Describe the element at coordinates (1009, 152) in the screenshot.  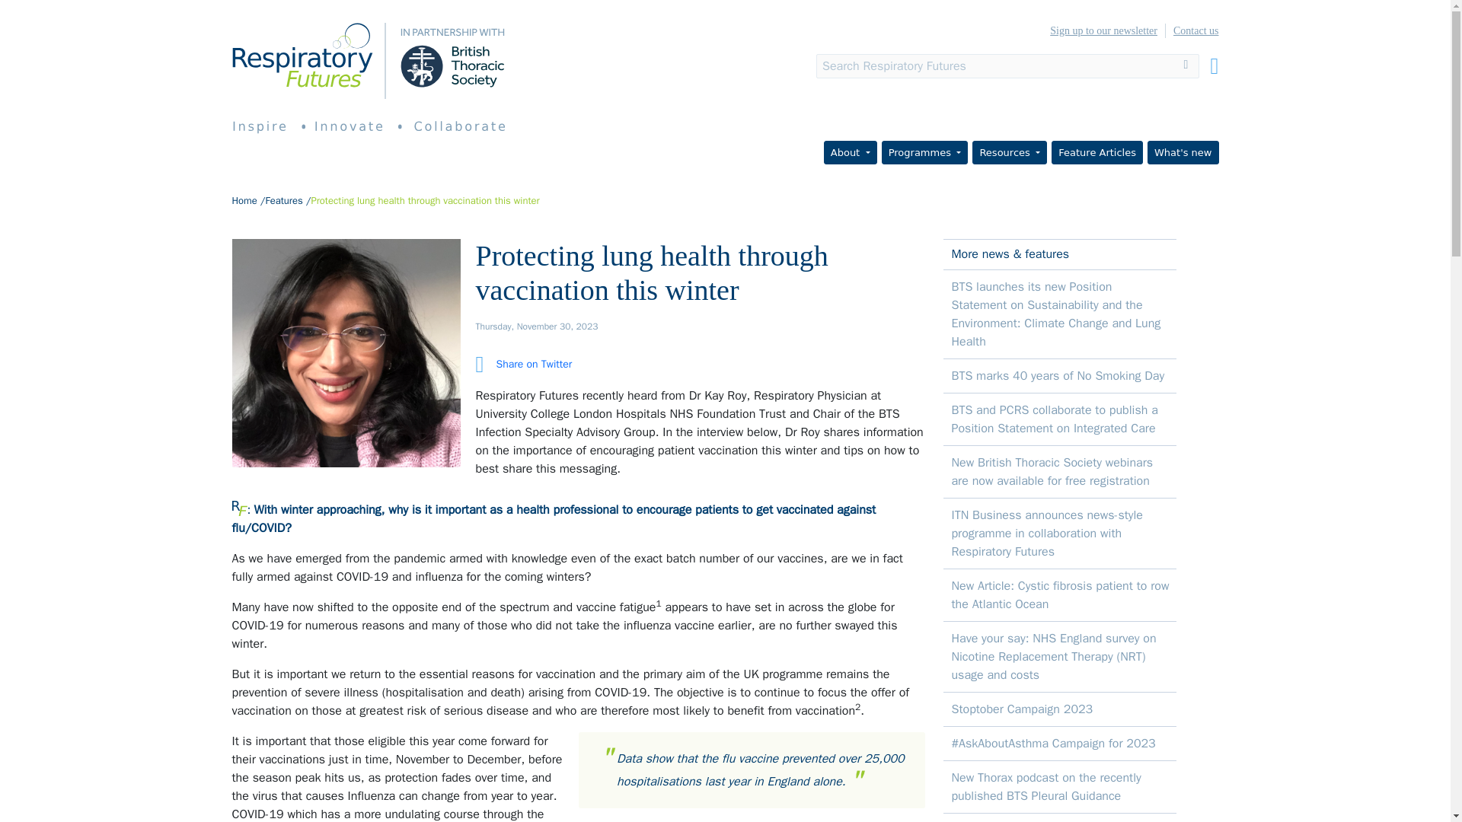
I see `Resources` at that location.